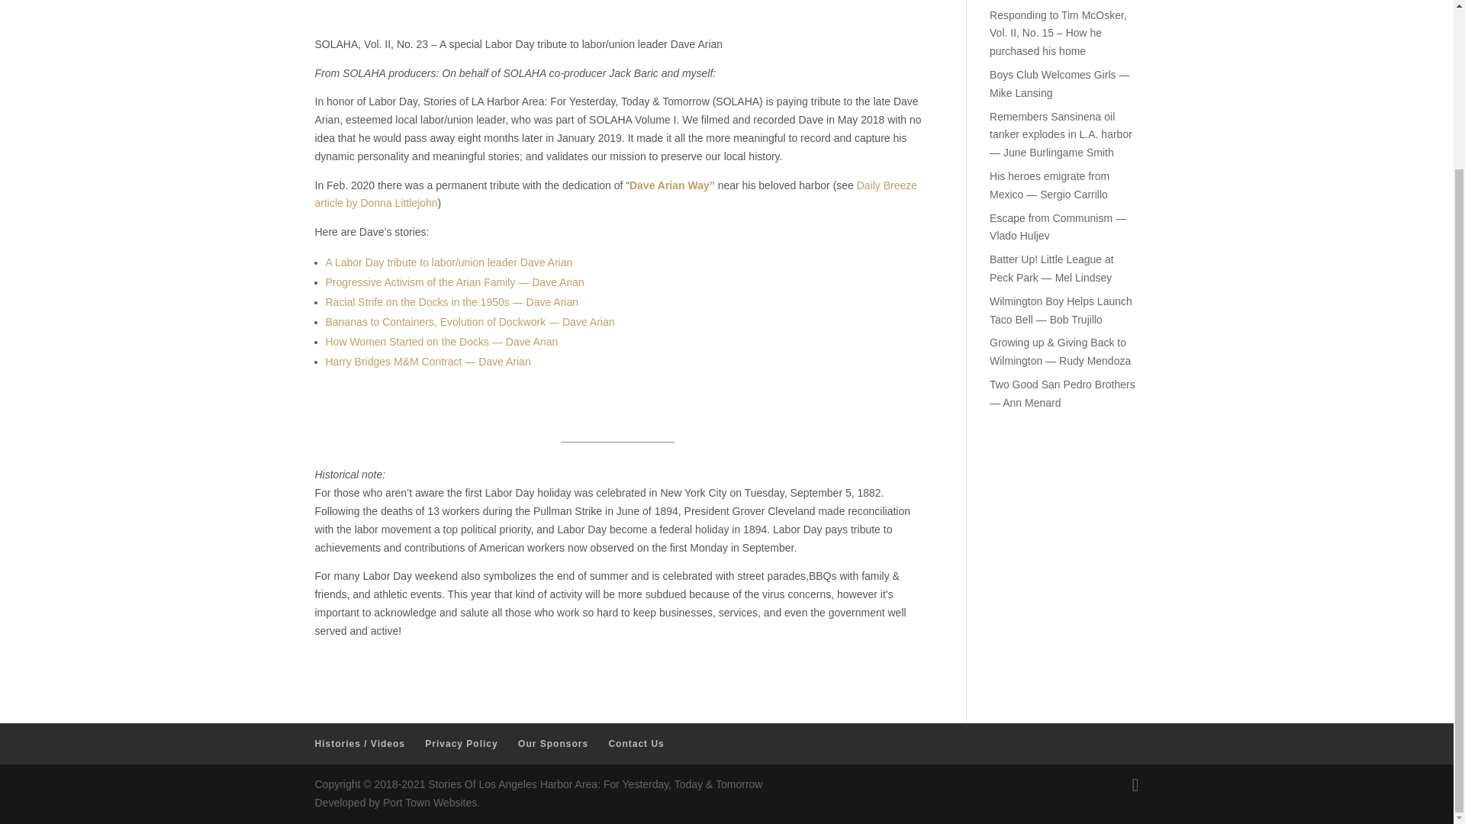 Image resolution: width=1465 pixels, height=824 pixels. I want to click on Daily Breeze article by Donna Littlejohn, so click(615, 195).